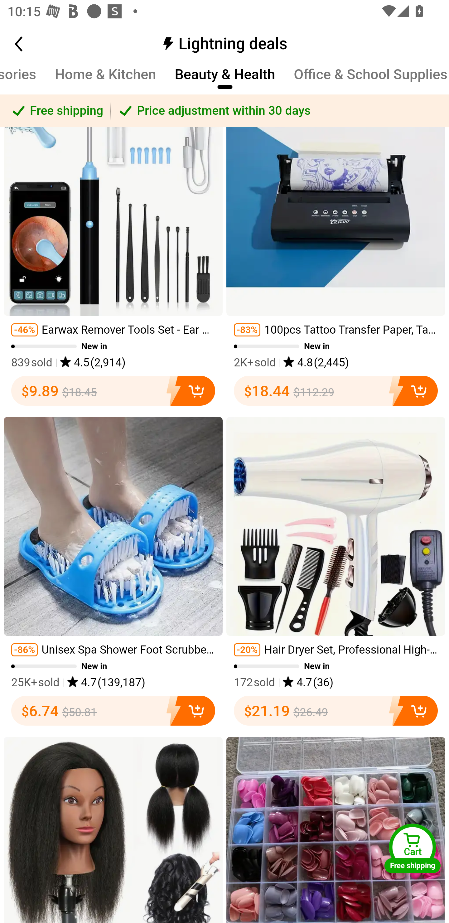 This screenshot has width=449, height=923. What do you see at coordinates (336, 710) in the screenshot?
I see `$21.19 $26.49` at bounding box center [336, 710].